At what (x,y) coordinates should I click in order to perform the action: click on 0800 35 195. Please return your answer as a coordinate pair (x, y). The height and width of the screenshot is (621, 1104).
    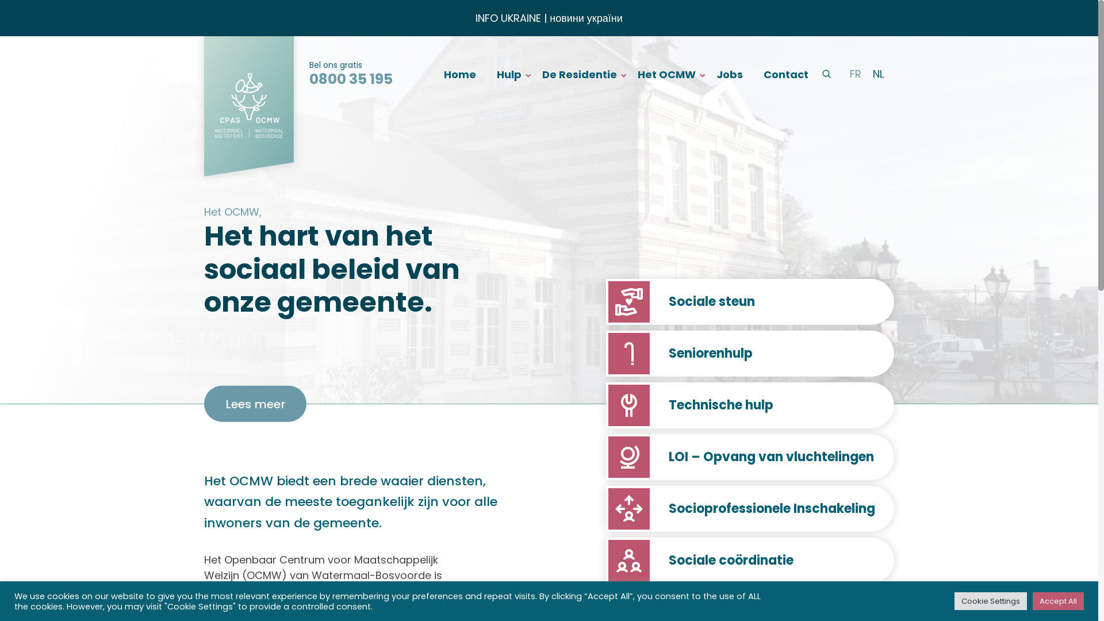
    Looking at the image, I should click on (351, 79).